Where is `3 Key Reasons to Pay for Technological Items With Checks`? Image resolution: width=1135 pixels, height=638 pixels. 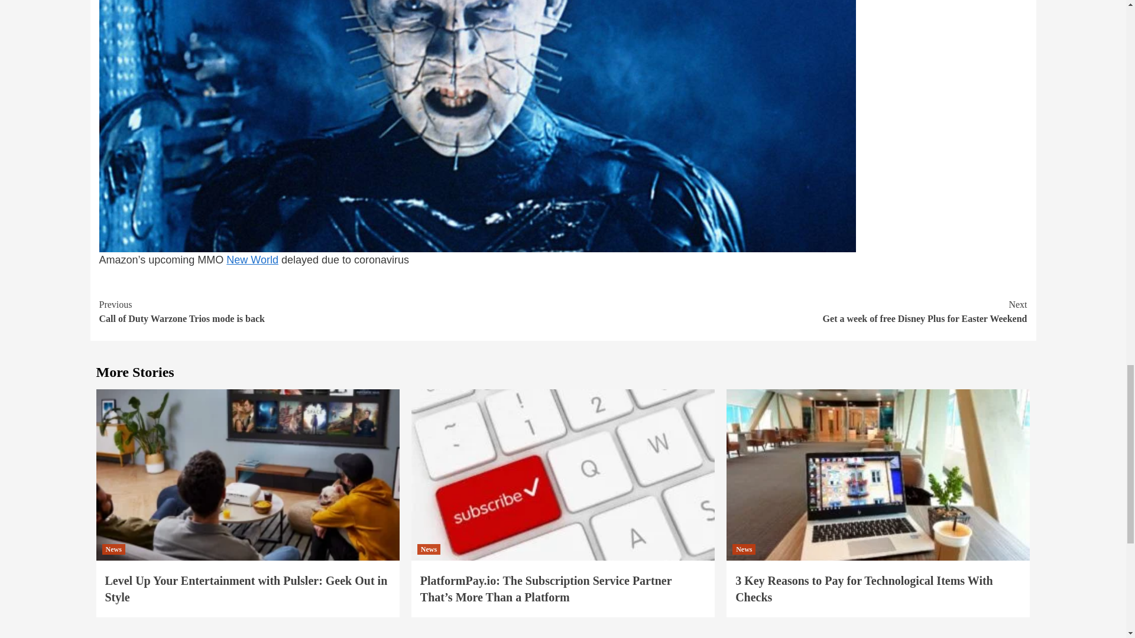 3 Key Reasons to Pay for Technological Items With Checks is located at coordinates (429, 549).